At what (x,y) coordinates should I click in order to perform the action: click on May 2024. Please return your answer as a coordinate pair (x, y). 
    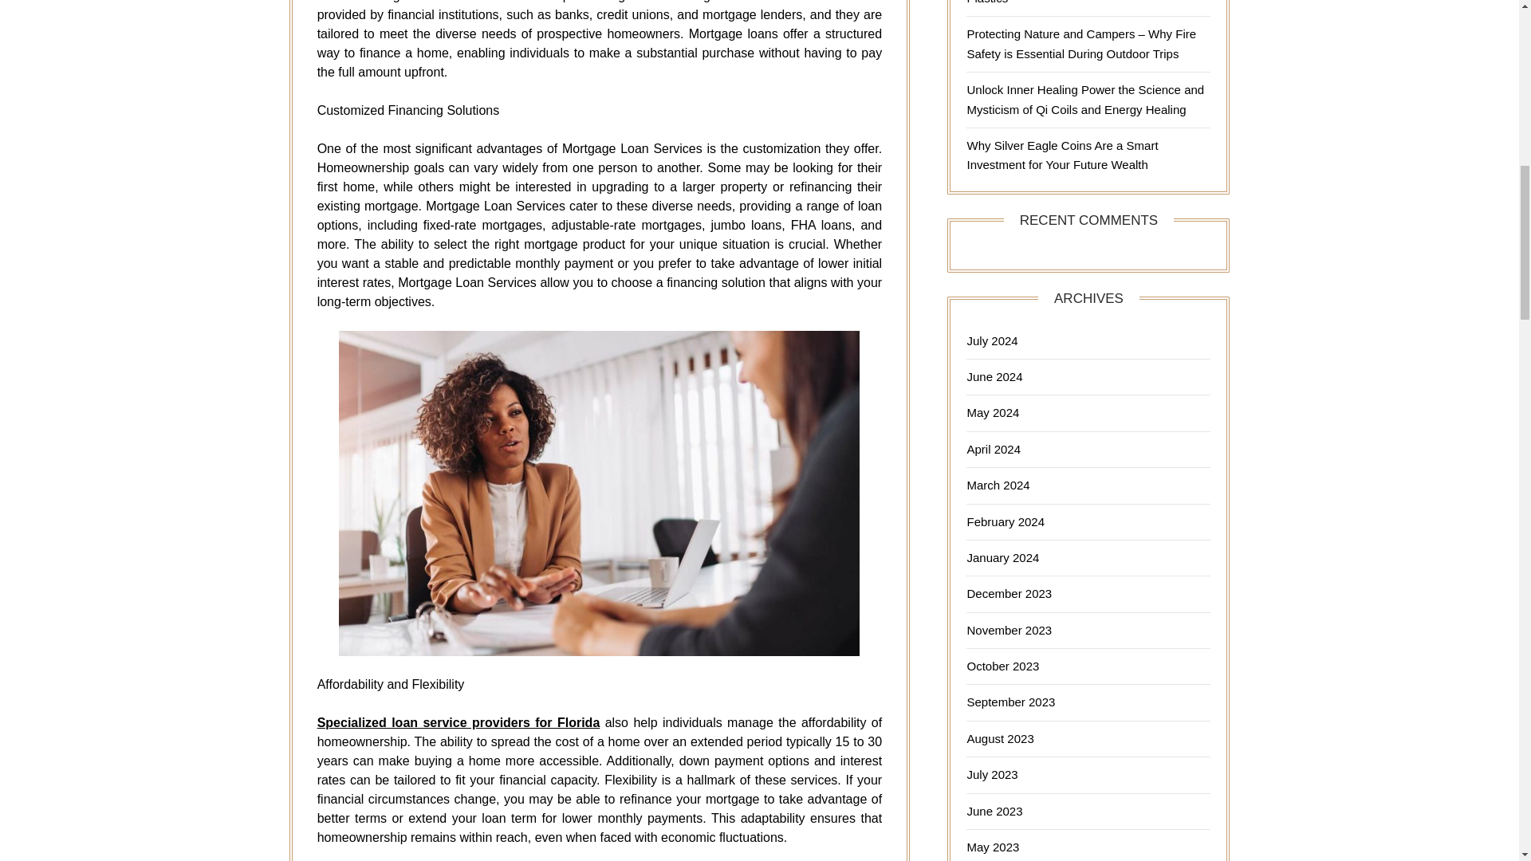
    Looking at the image, I should click on (992, 411).